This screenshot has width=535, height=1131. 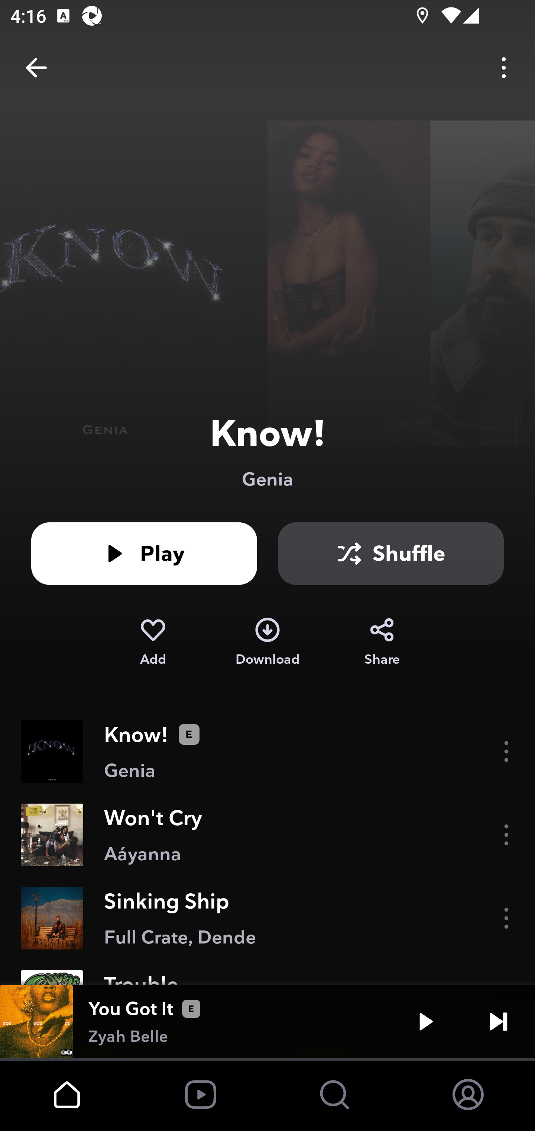 I want to click on Won't Cry Aáyanna, so click(x=267, y=835).